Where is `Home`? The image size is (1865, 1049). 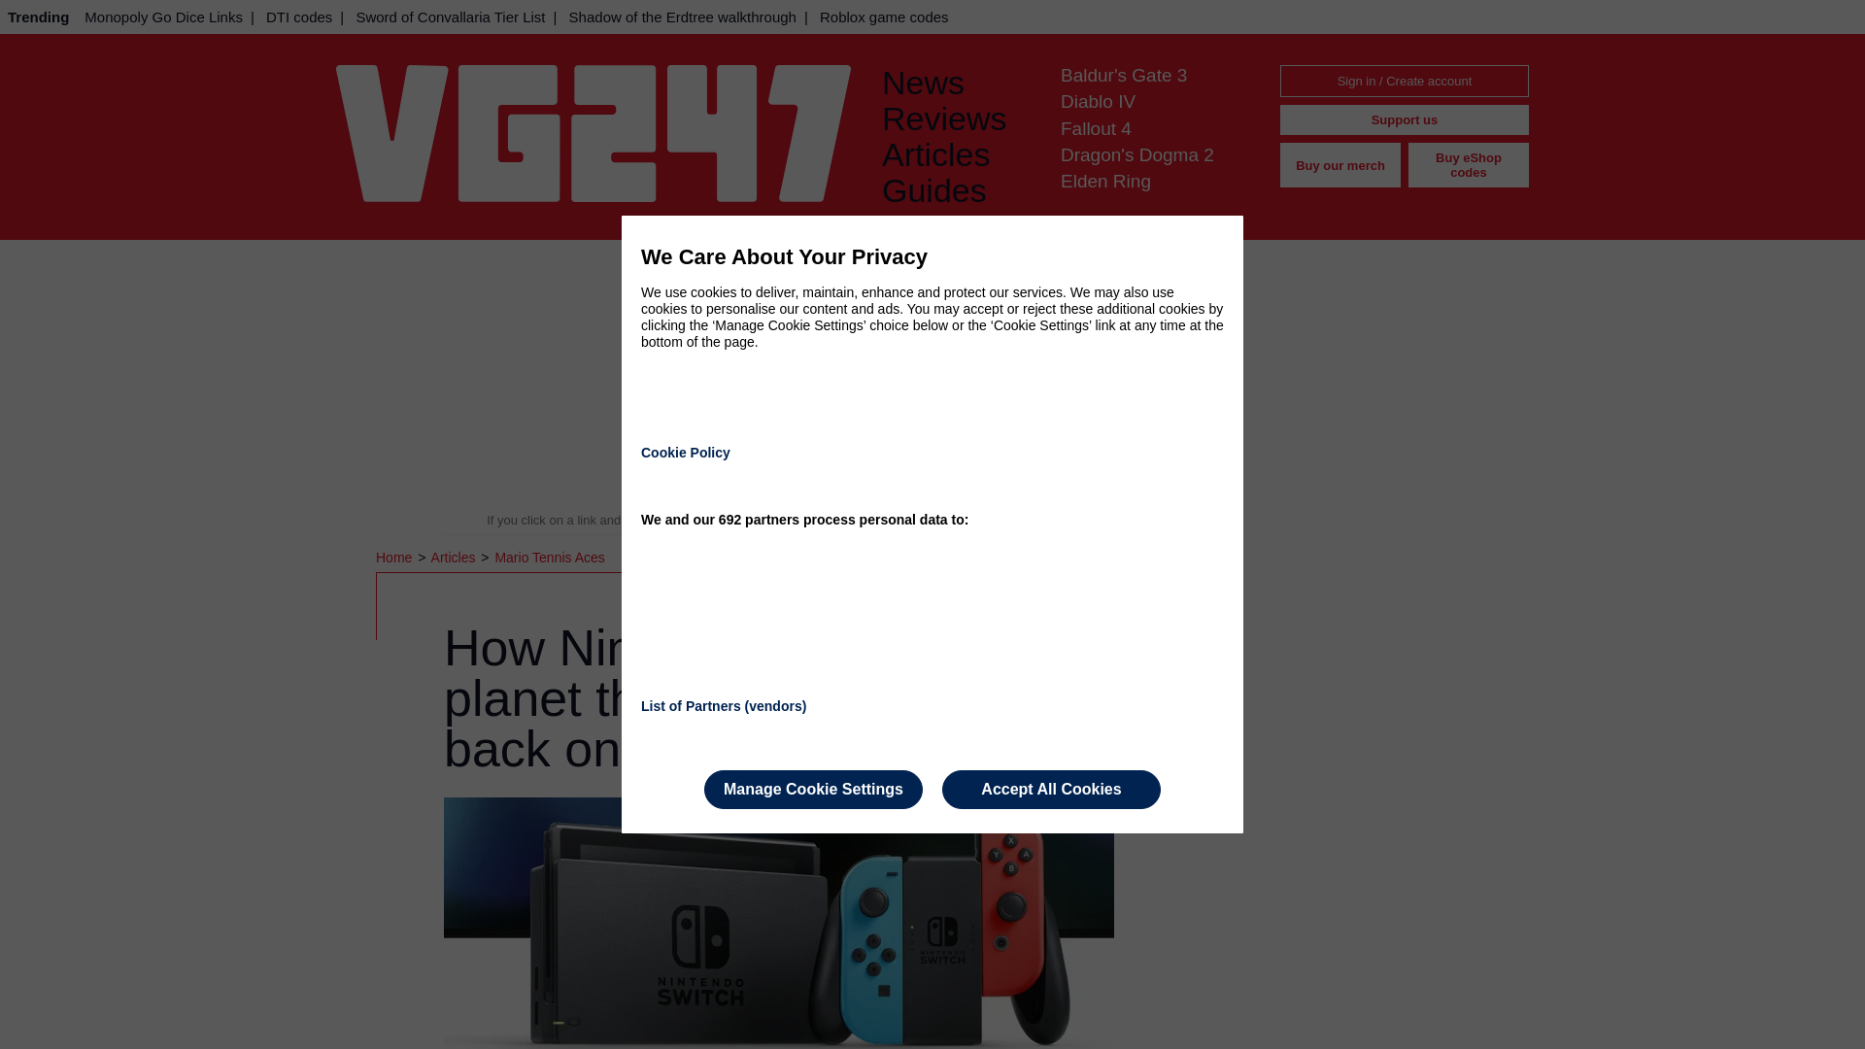
Home is located at coordinates (396, 558).